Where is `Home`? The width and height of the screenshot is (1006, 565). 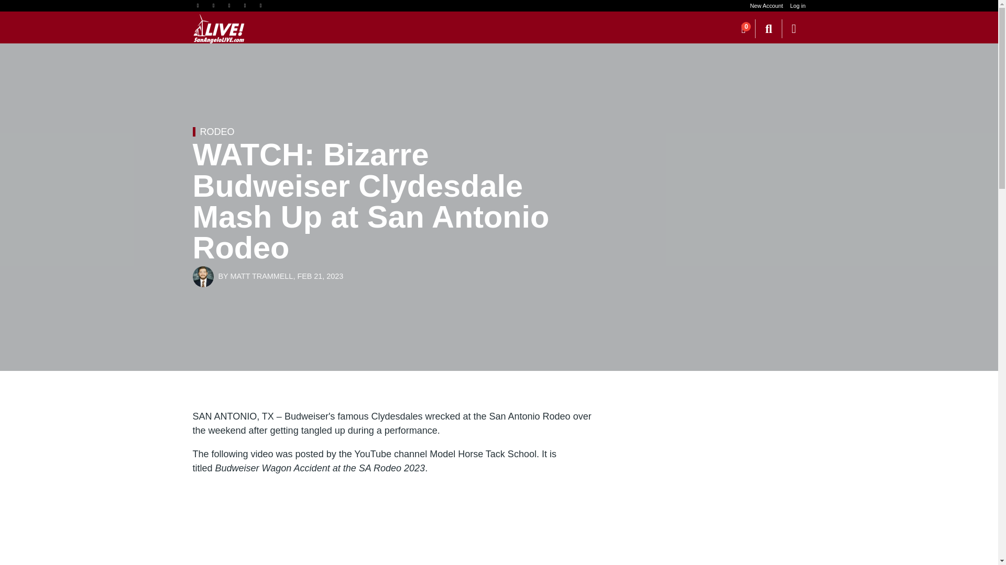 Home is located at coordinates (219, 29).